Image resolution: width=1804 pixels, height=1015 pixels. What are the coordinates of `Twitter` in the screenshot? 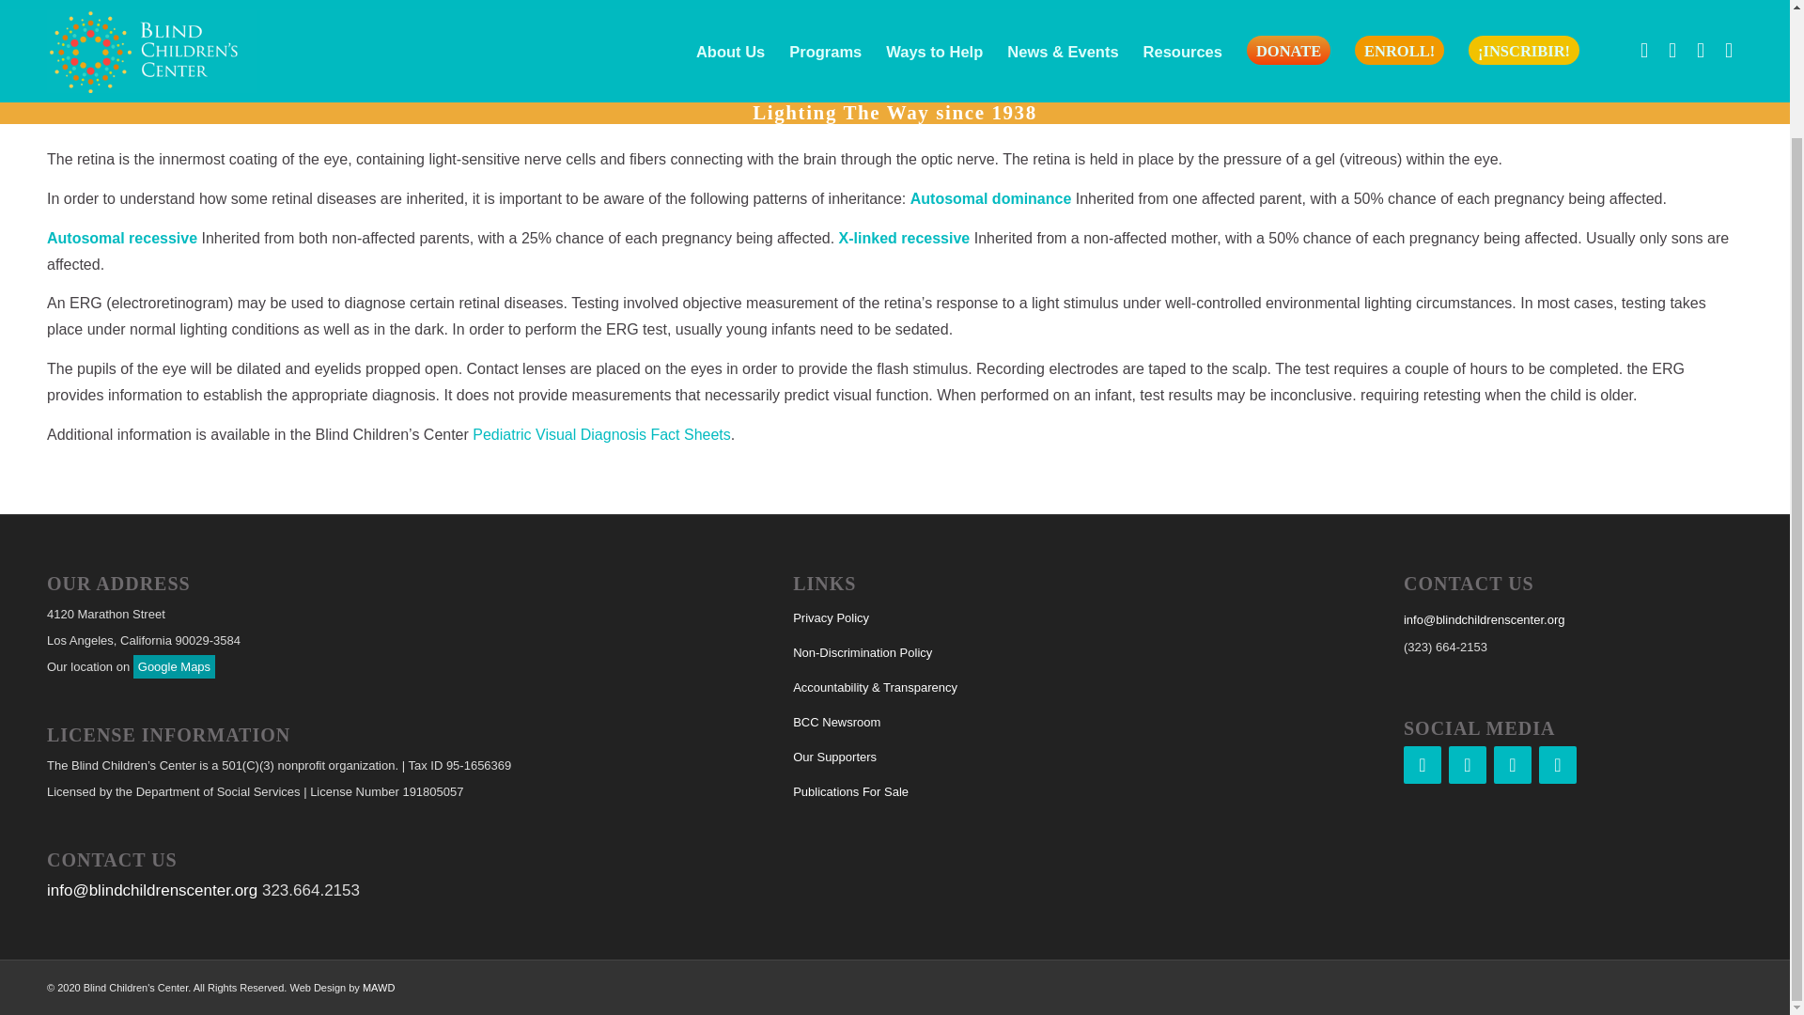 It's located at (1513, 764).